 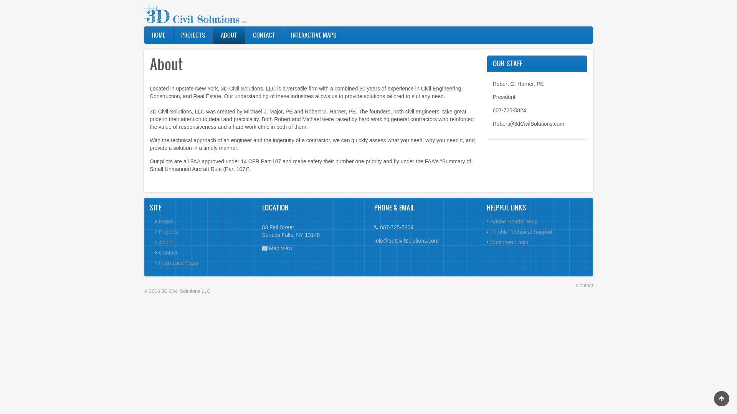 I want to click on ABOUT, so click(x=229, y=35).